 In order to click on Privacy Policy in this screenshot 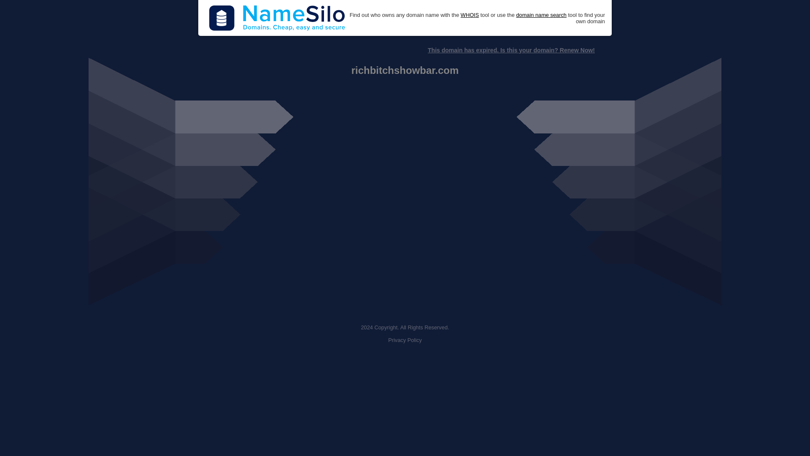, I will do `click(405, 340)`.